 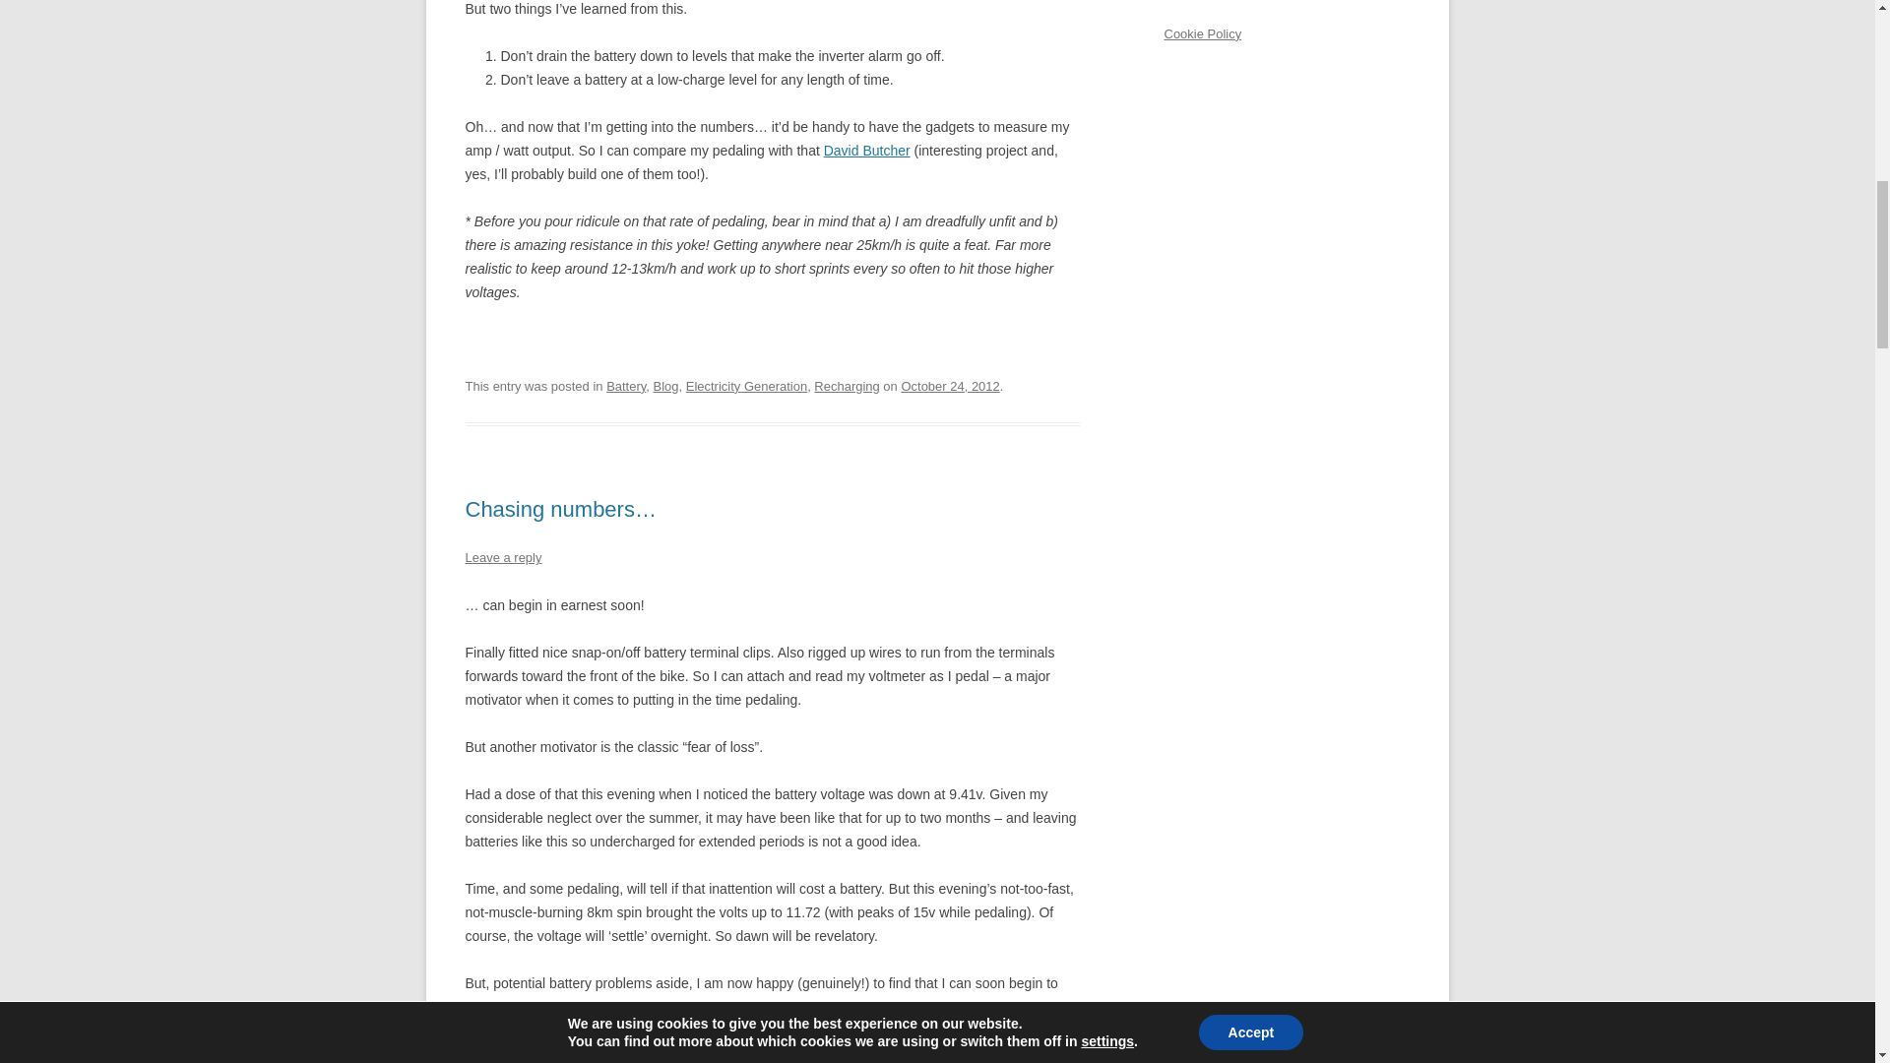 I want to click on Electricity Generation, so click(x=746, y=386).